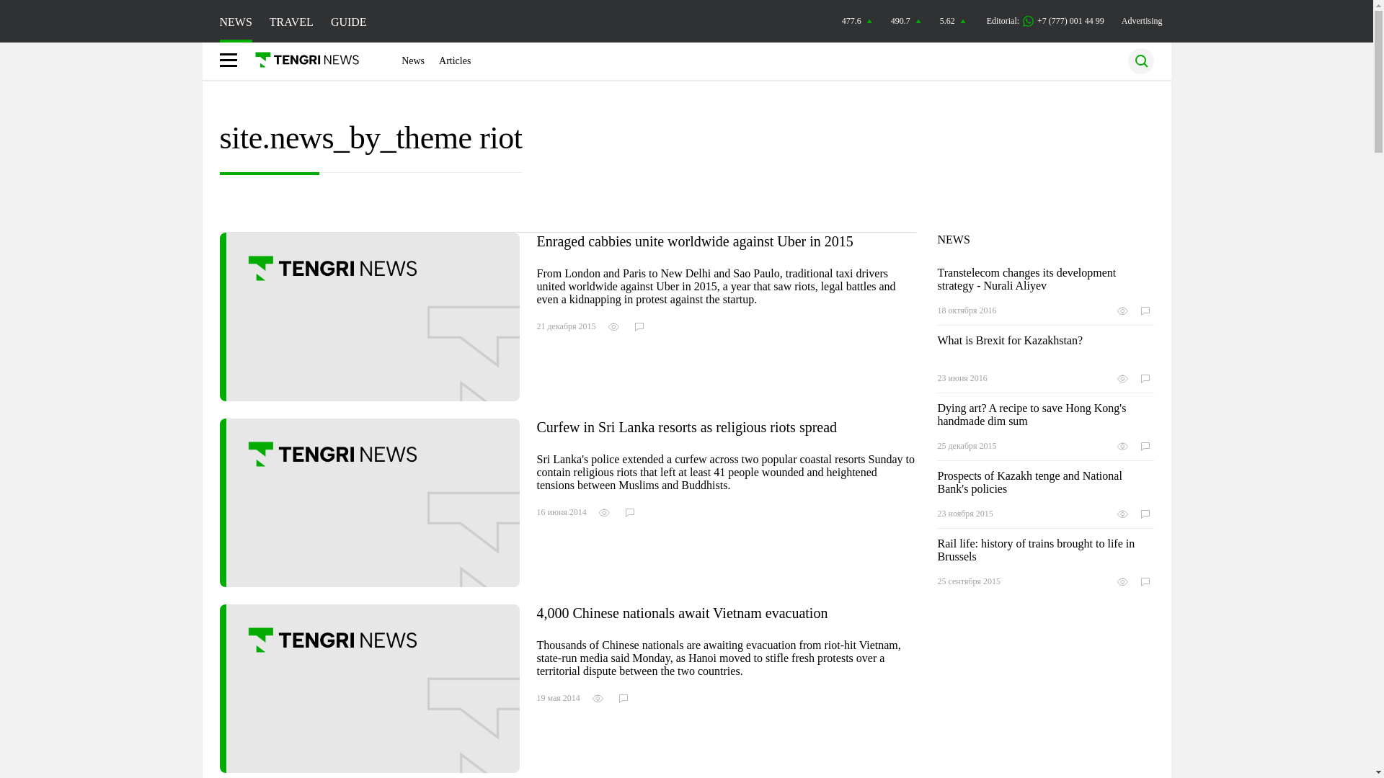 Image resolution: width=1384 pixels, height=778 pixels. Describe the element at coordinates (412, 61) in the screenshot. I see `News` at that location.